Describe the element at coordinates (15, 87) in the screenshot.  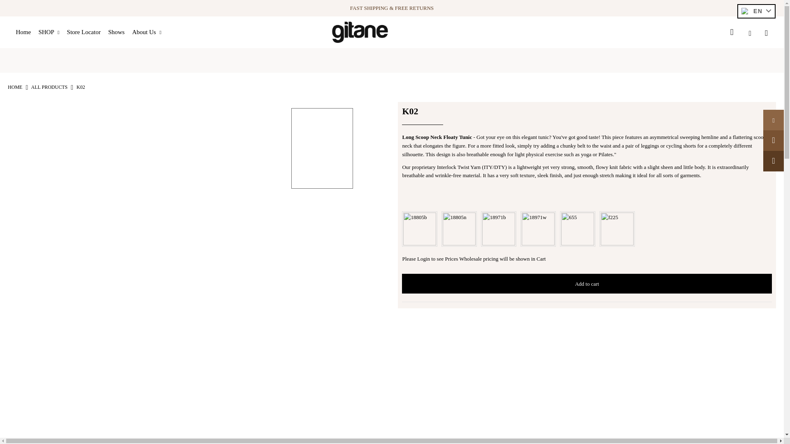
I see `Home` at that location.